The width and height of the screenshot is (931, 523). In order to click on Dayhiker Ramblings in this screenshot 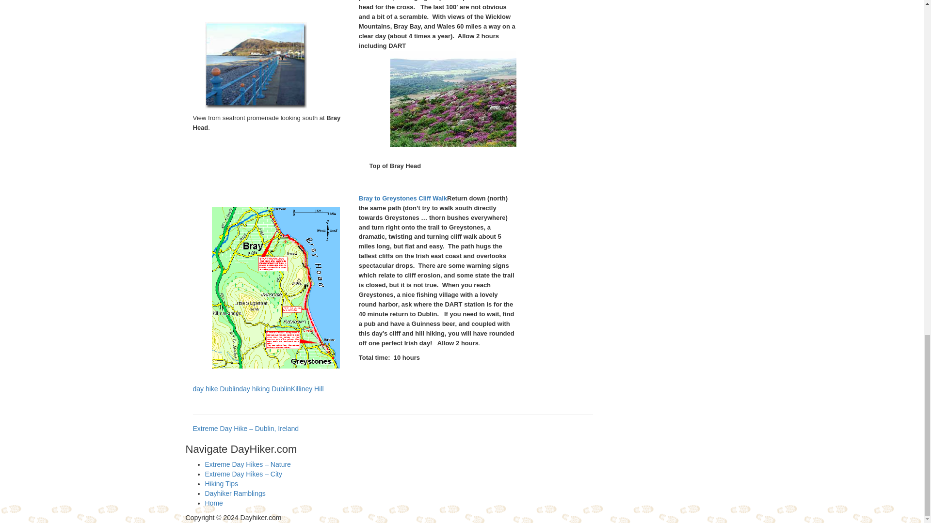, I will do `click(235, 493)`.